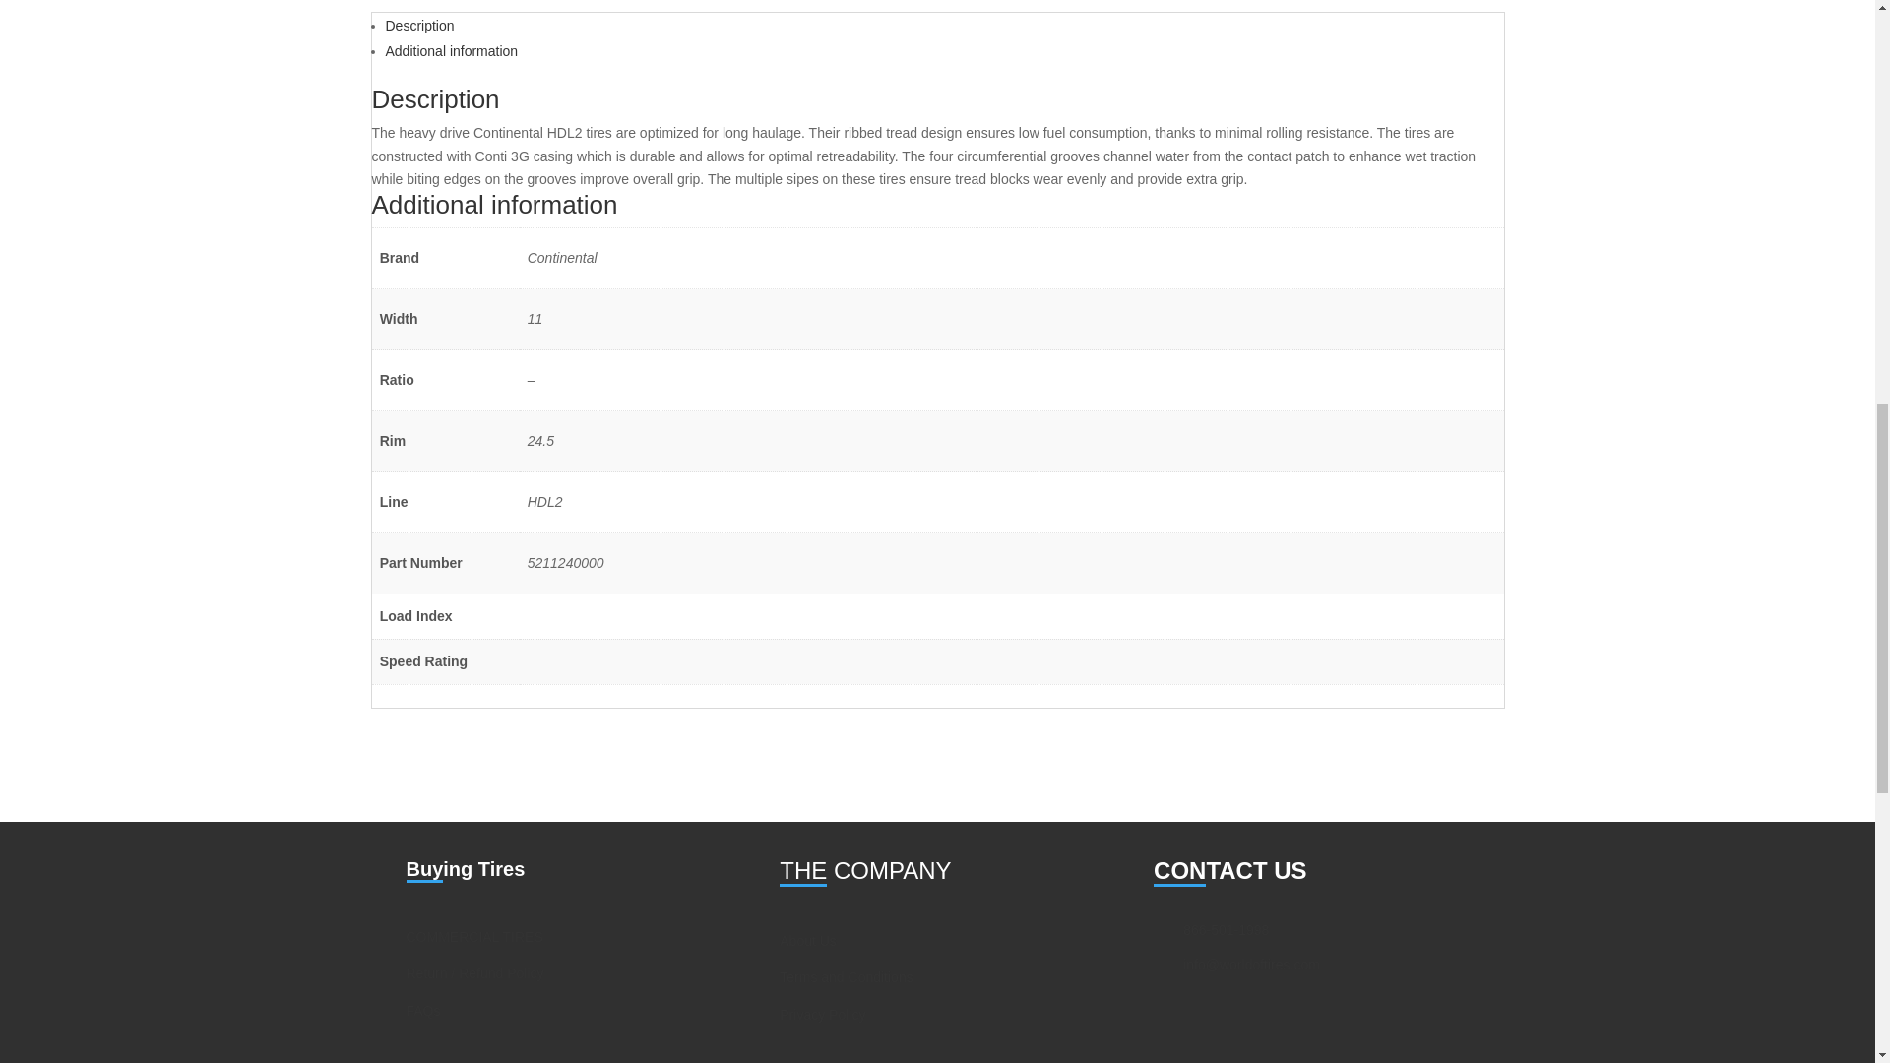 The height and width of the screenshot is (1063, 1890). What do you see at coordinates (451, 51) in the screenshot?
I see `Additional information` at bounding box center [451, 51].